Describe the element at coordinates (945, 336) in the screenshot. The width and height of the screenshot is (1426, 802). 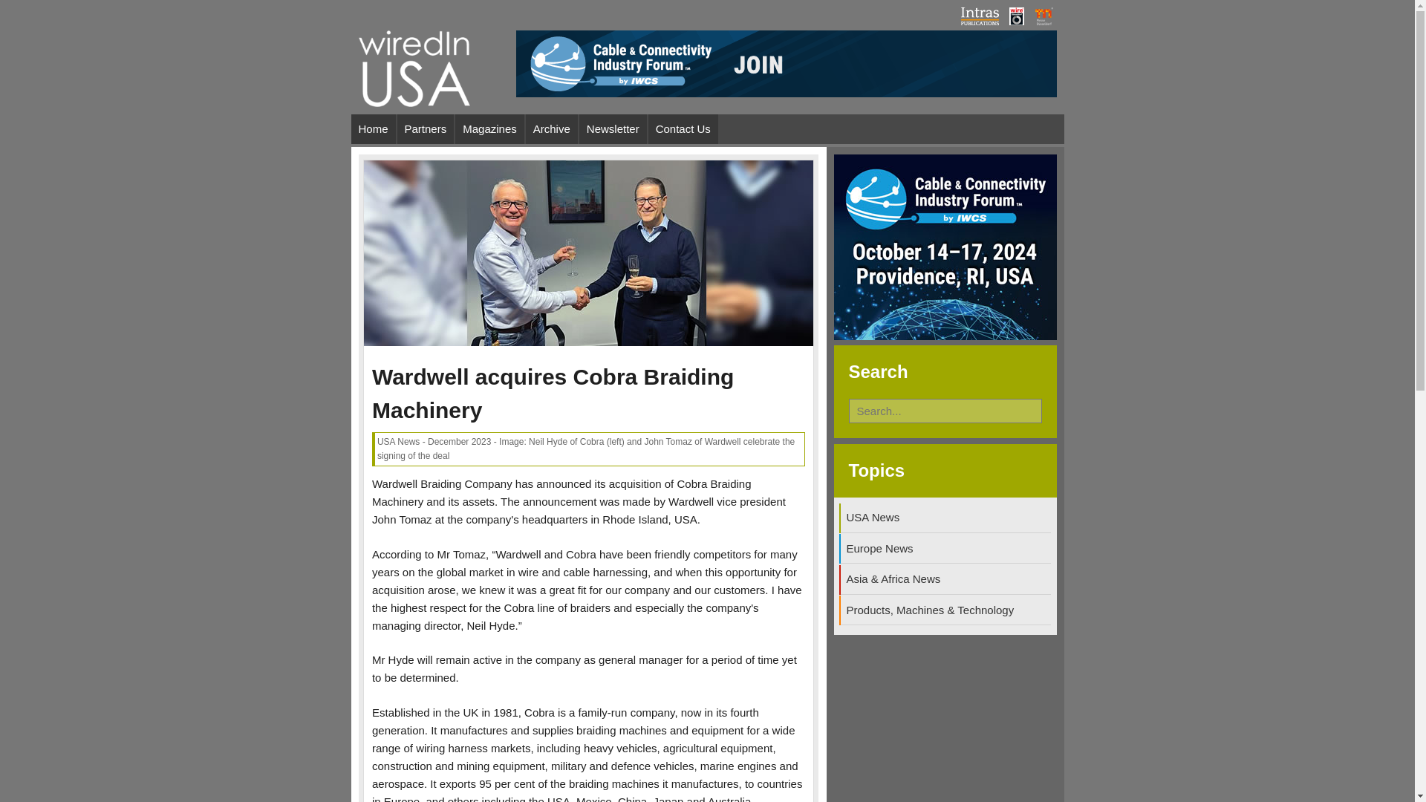
I see `TEMP - IWCS` at that location.